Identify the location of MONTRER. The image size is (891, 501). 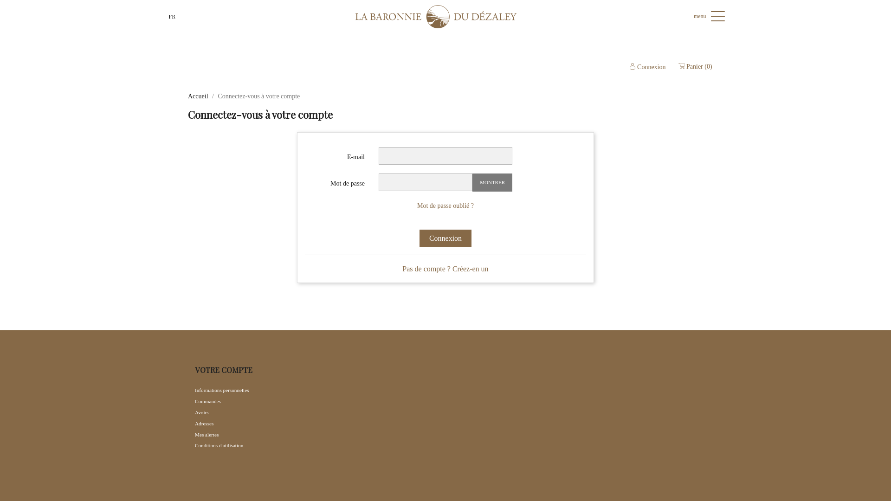
(492, 182).